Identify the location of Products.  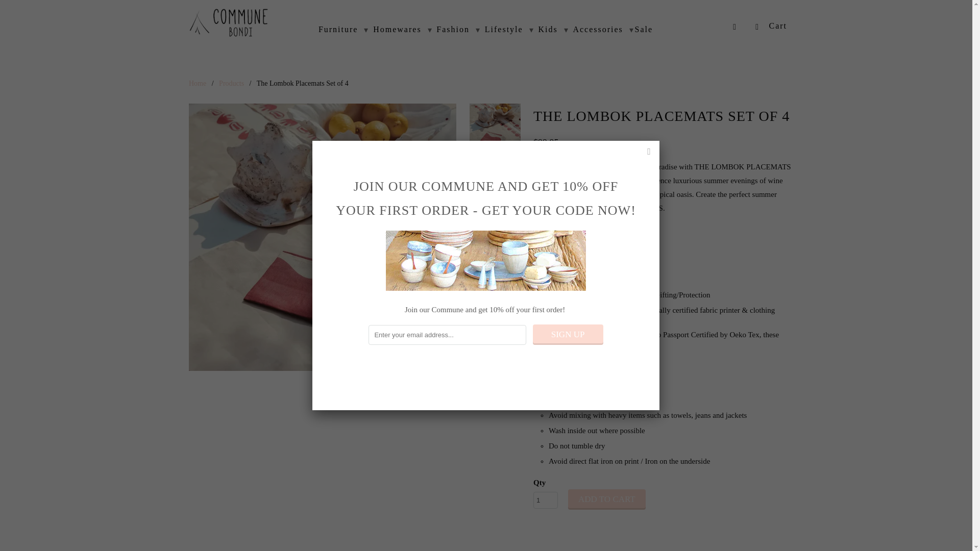
(231, 83).